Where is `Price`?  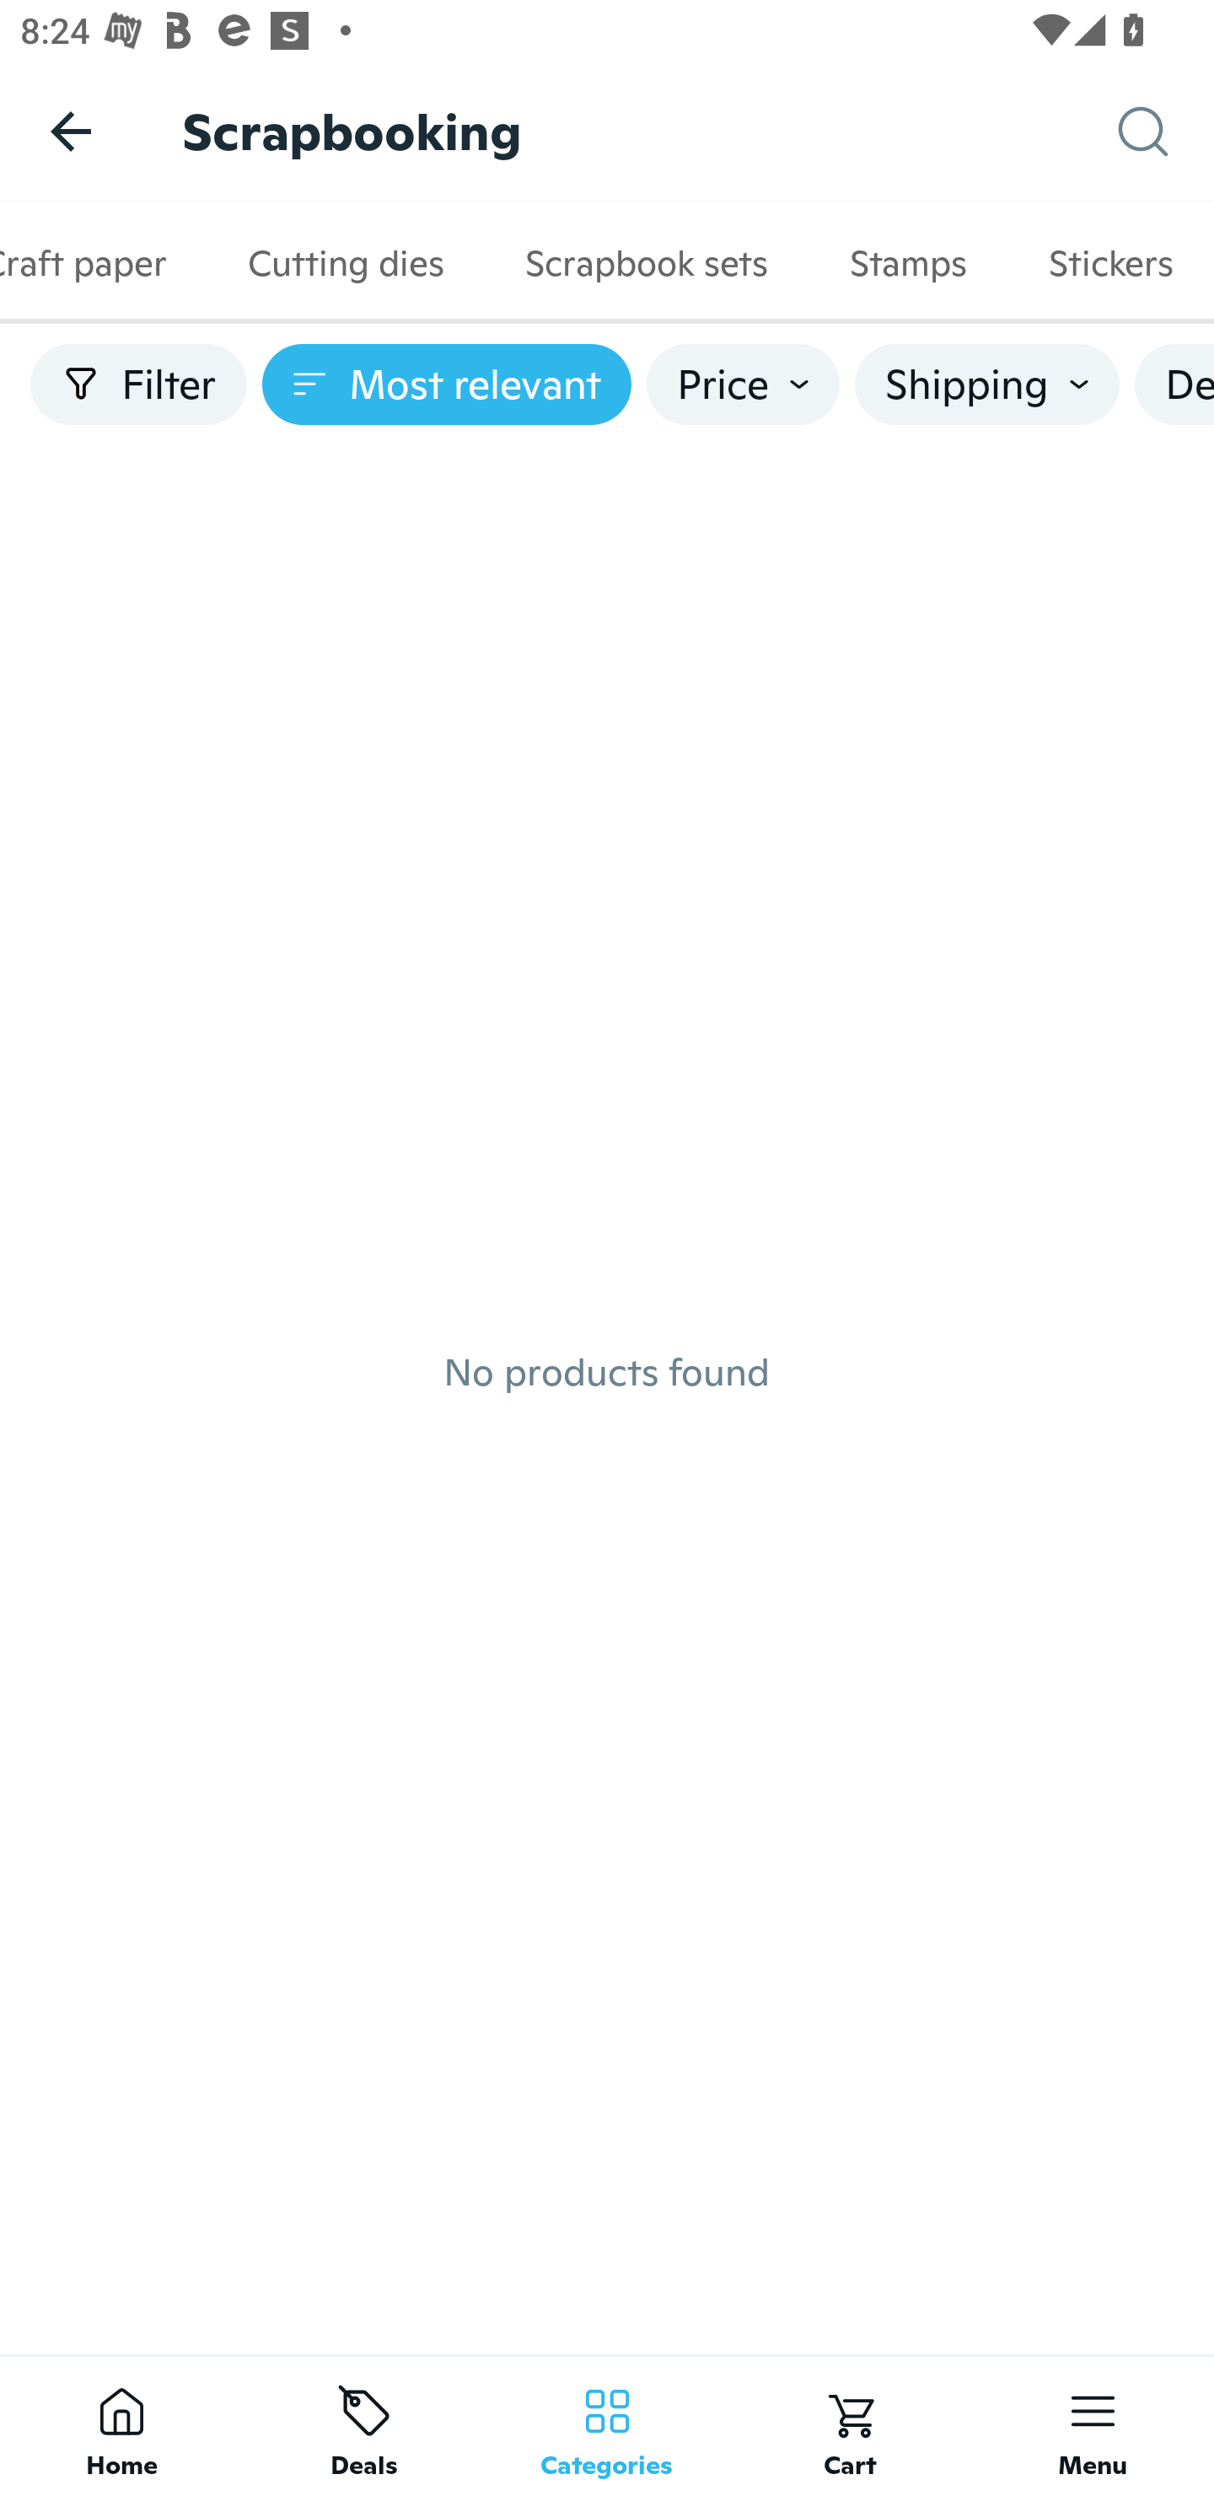
Price is located at coordinates (744, 385).